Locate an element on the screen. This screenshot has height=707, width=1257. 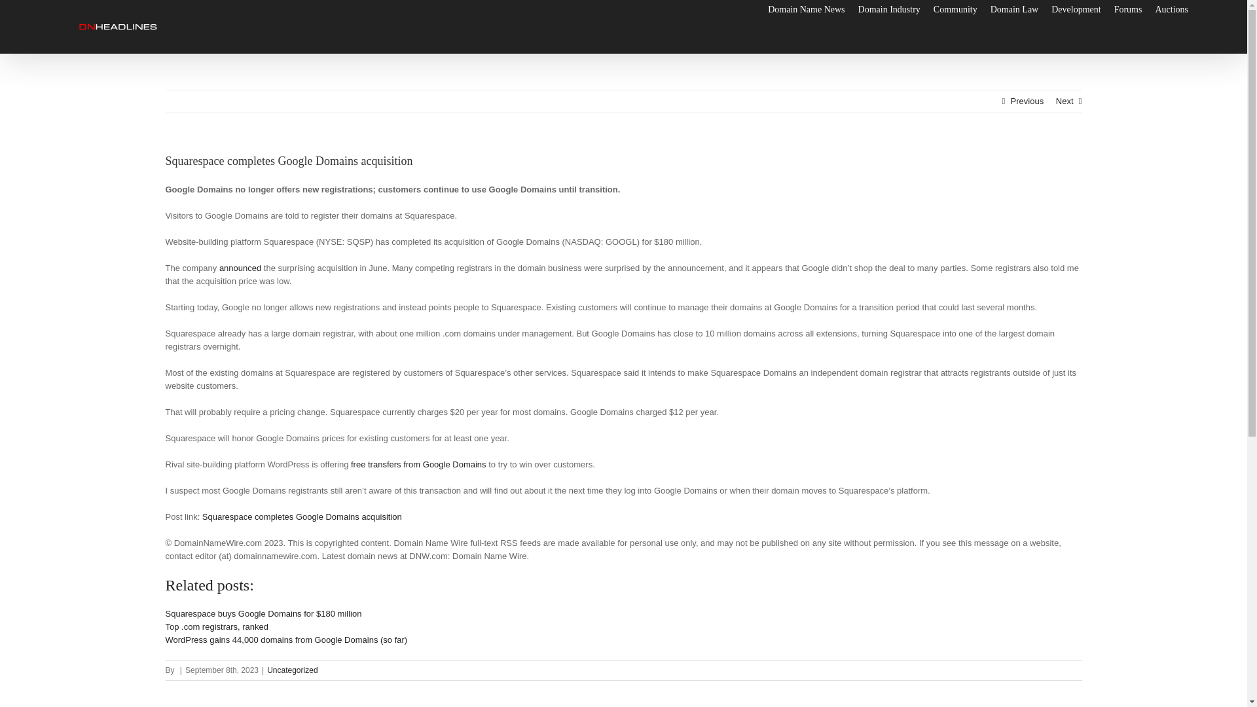
announced is located at coordinates (240, 267).